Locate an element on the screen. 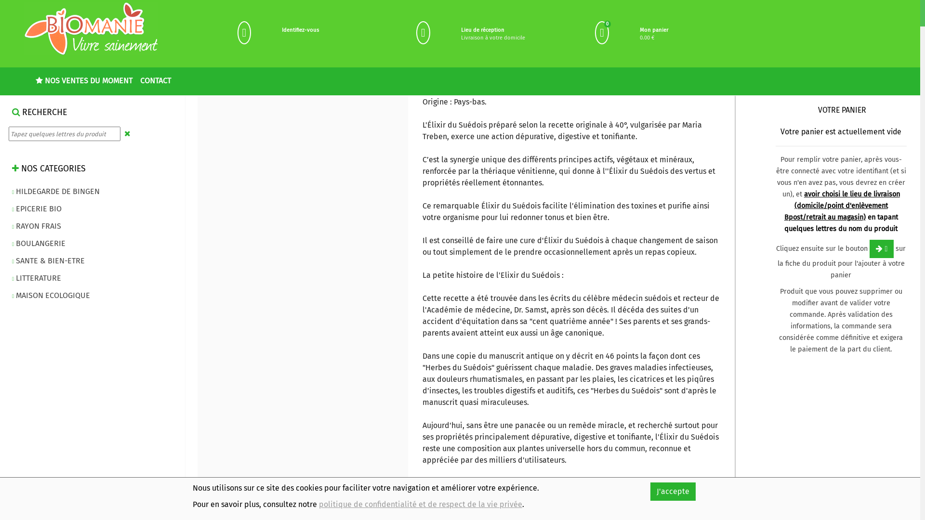  CONTACT is located at coordinates (156, 79).